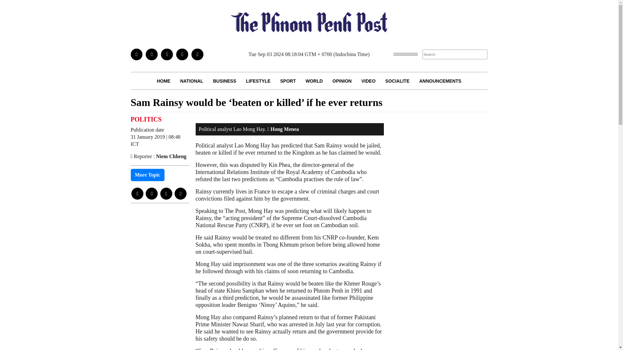 This screenshot has height=350, width=623. I want to click on SOCIALITE, so click(397, 81).